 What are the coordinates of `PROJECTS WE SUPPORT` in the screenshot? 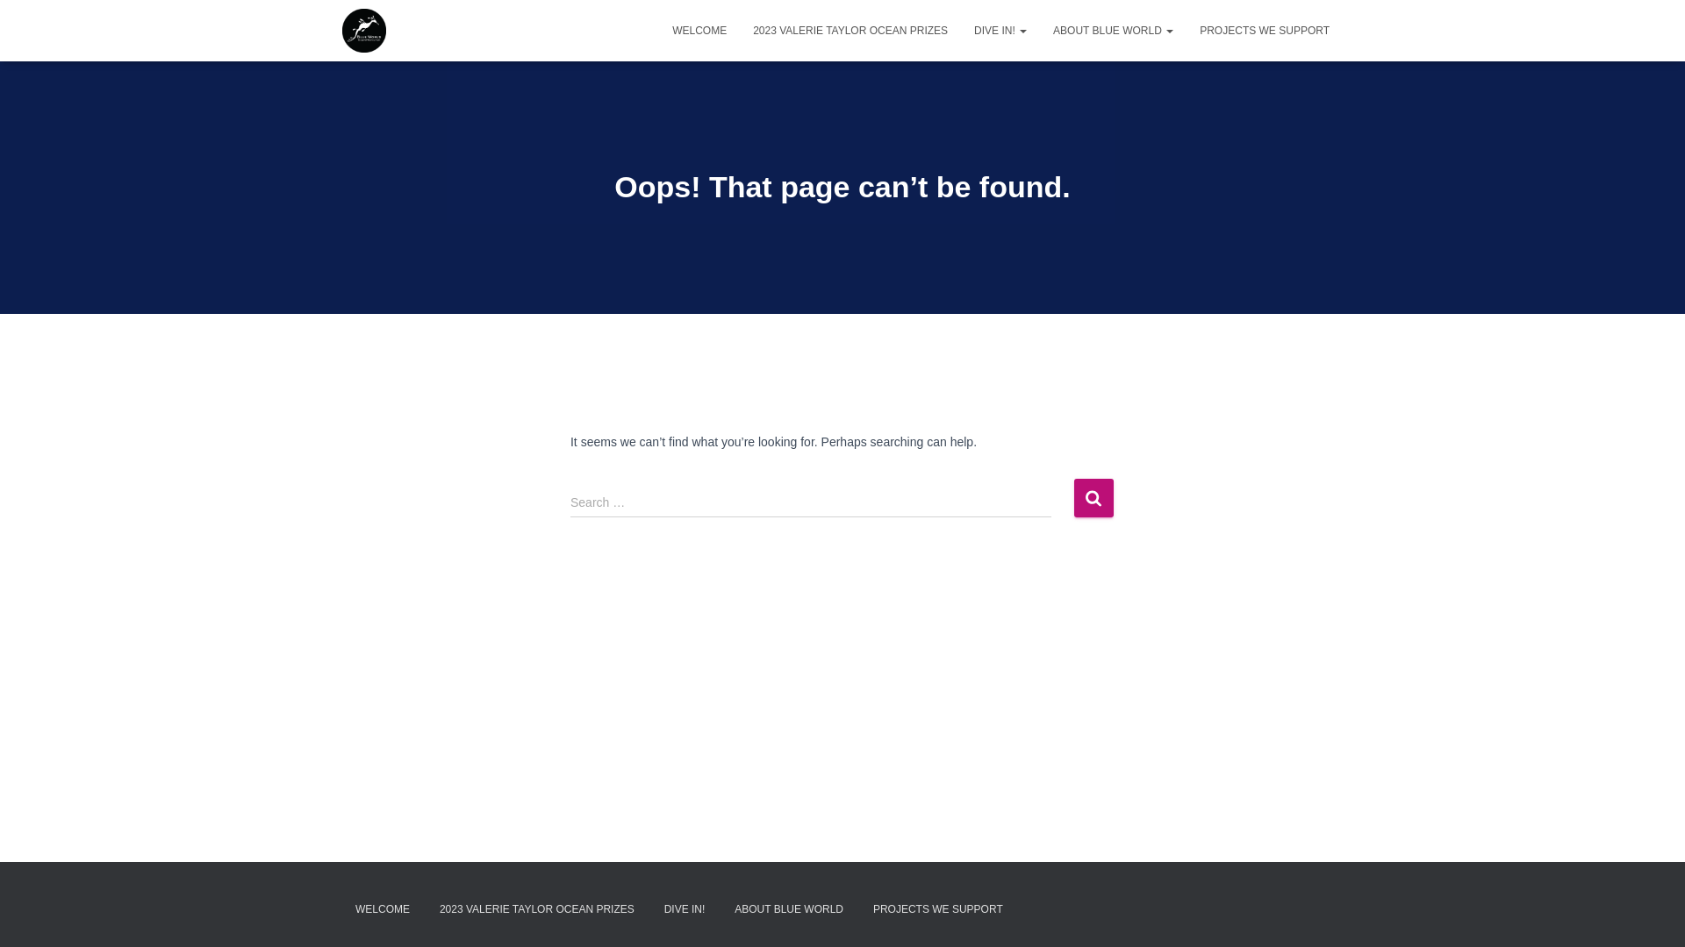 It's located at (937, 910).